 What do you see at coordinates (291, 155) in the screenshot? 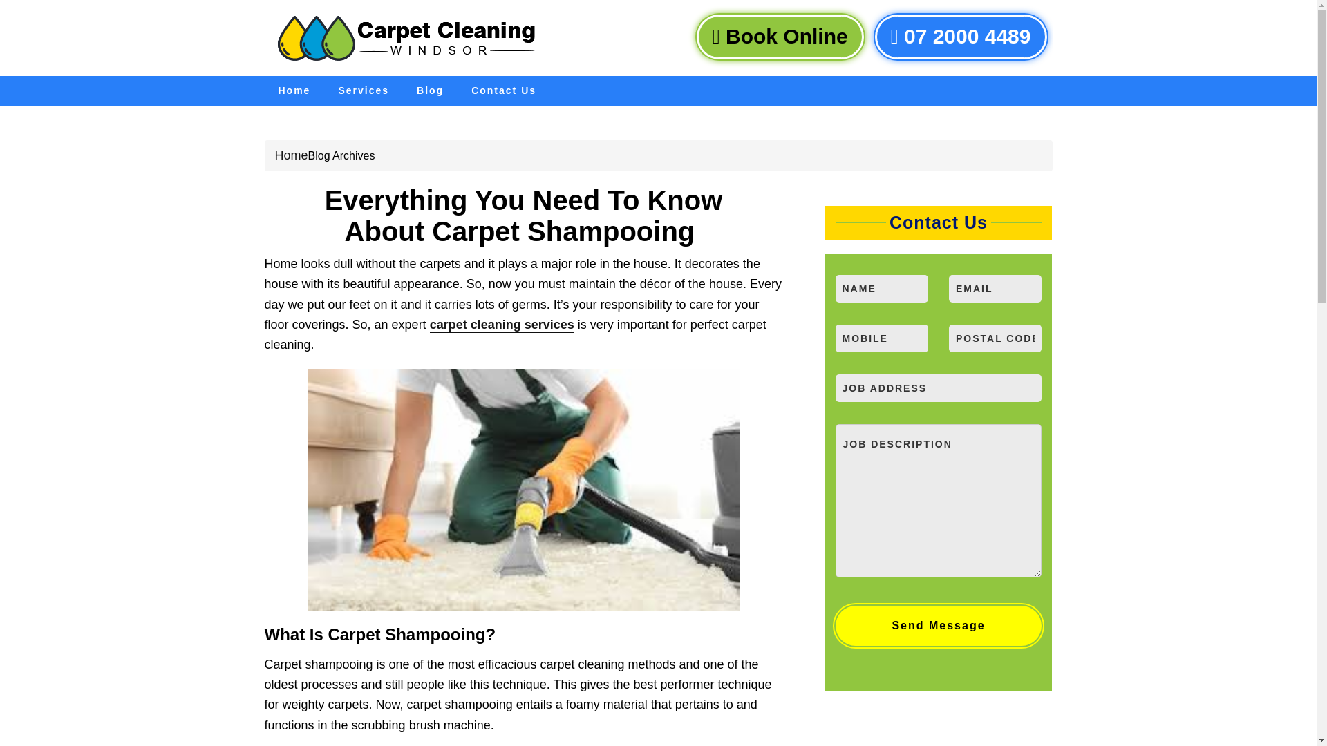
I see `Home` at bounding box center [291, 155].